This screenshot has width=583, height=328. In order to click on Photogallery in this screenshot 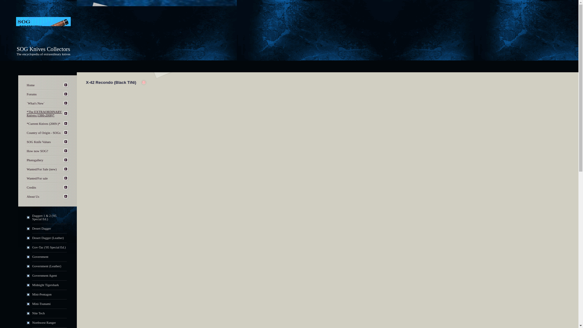, I will do `click(35, 160)`.